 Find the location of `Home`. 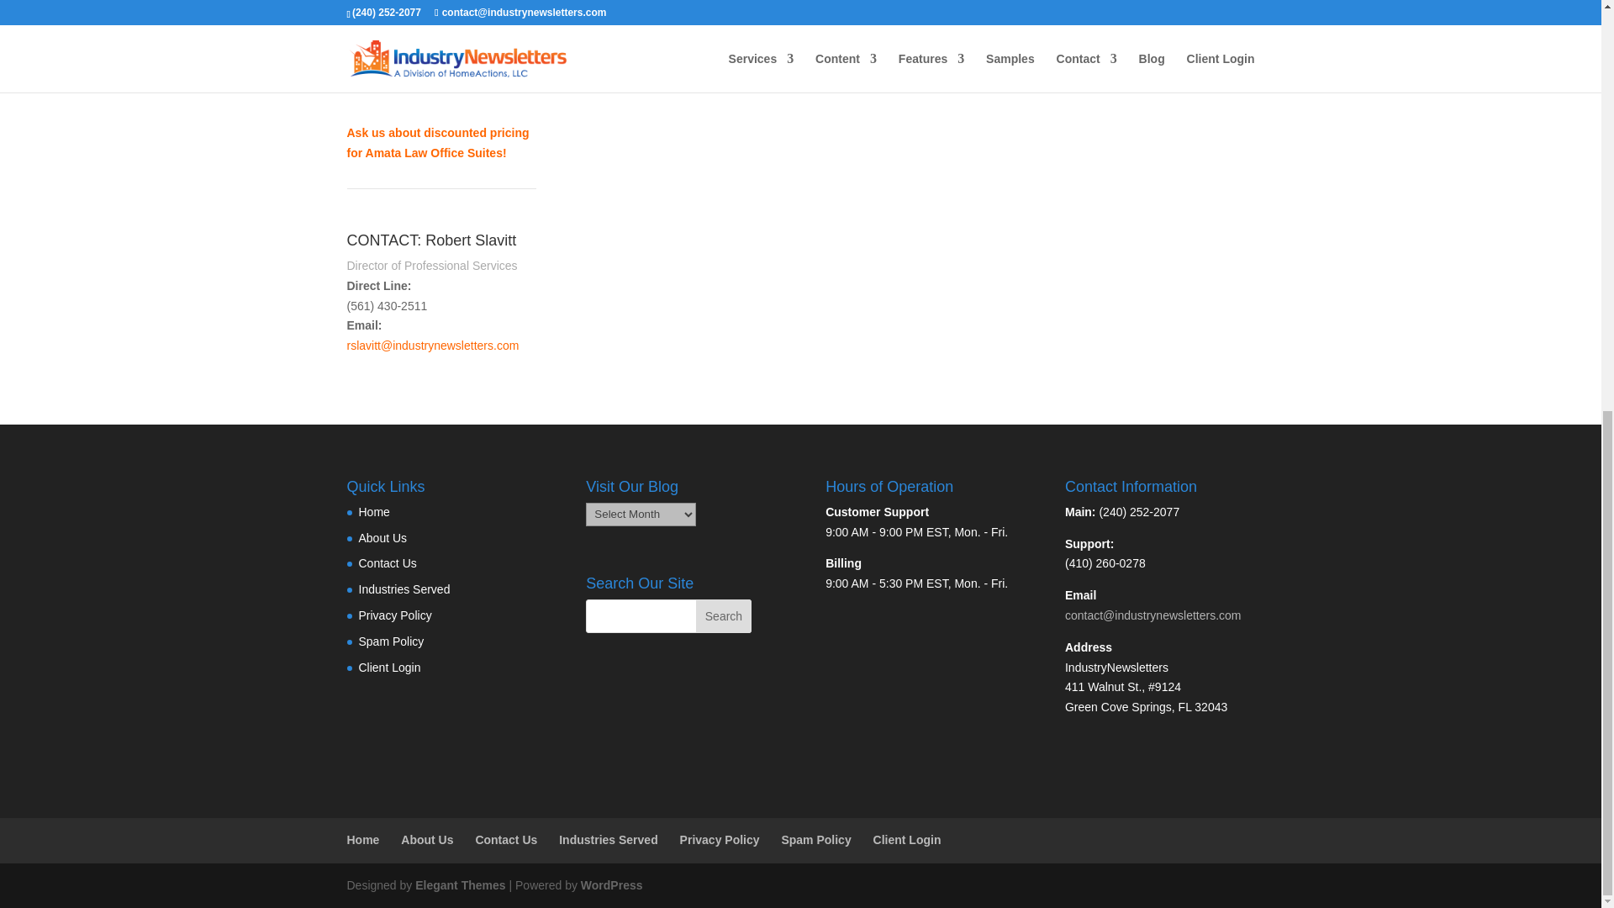

Home is located at coordinates (373, 511).